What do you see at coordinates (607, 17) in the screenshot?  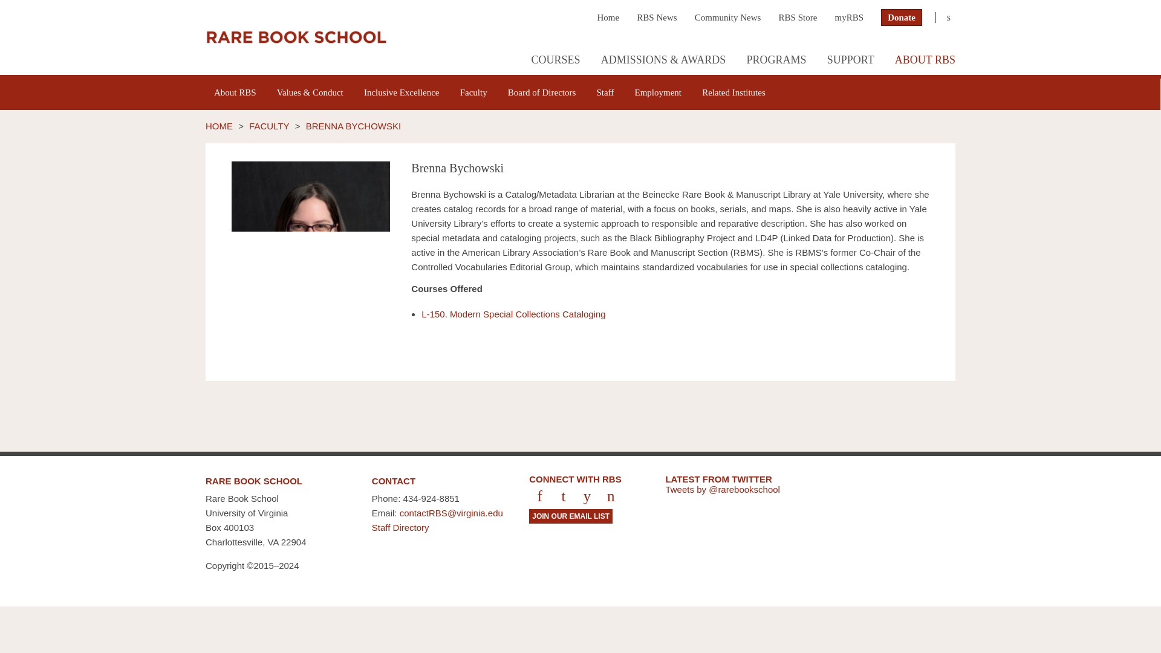 I see `Home` at bounding box center [607, 17].